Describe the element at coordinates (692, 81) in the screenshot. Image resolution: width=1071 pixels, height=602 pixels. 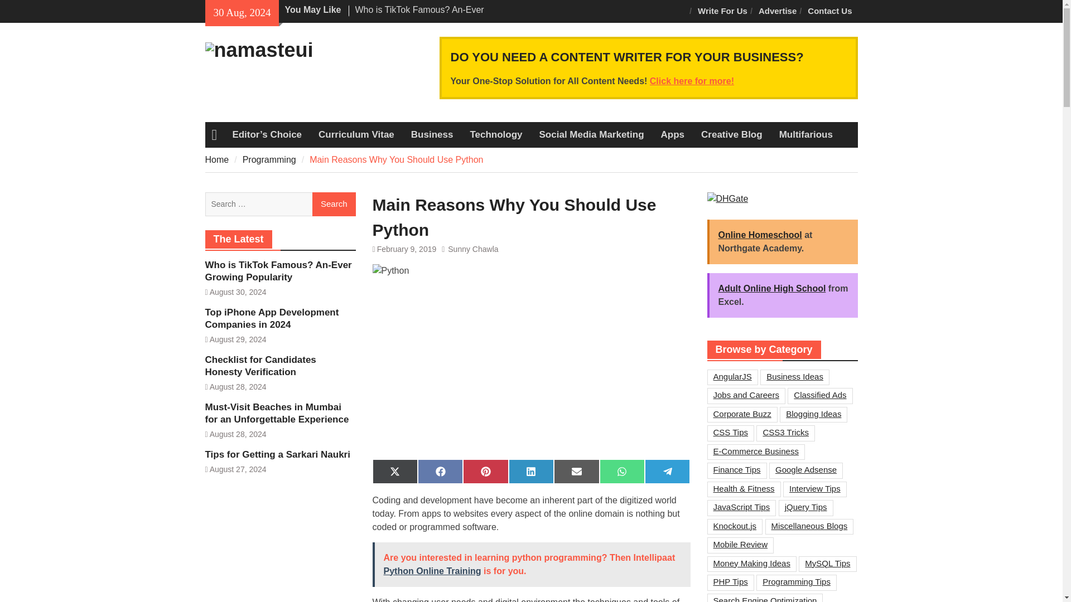
I see `WritoMeter - Best Content Writing Agency` at that location.